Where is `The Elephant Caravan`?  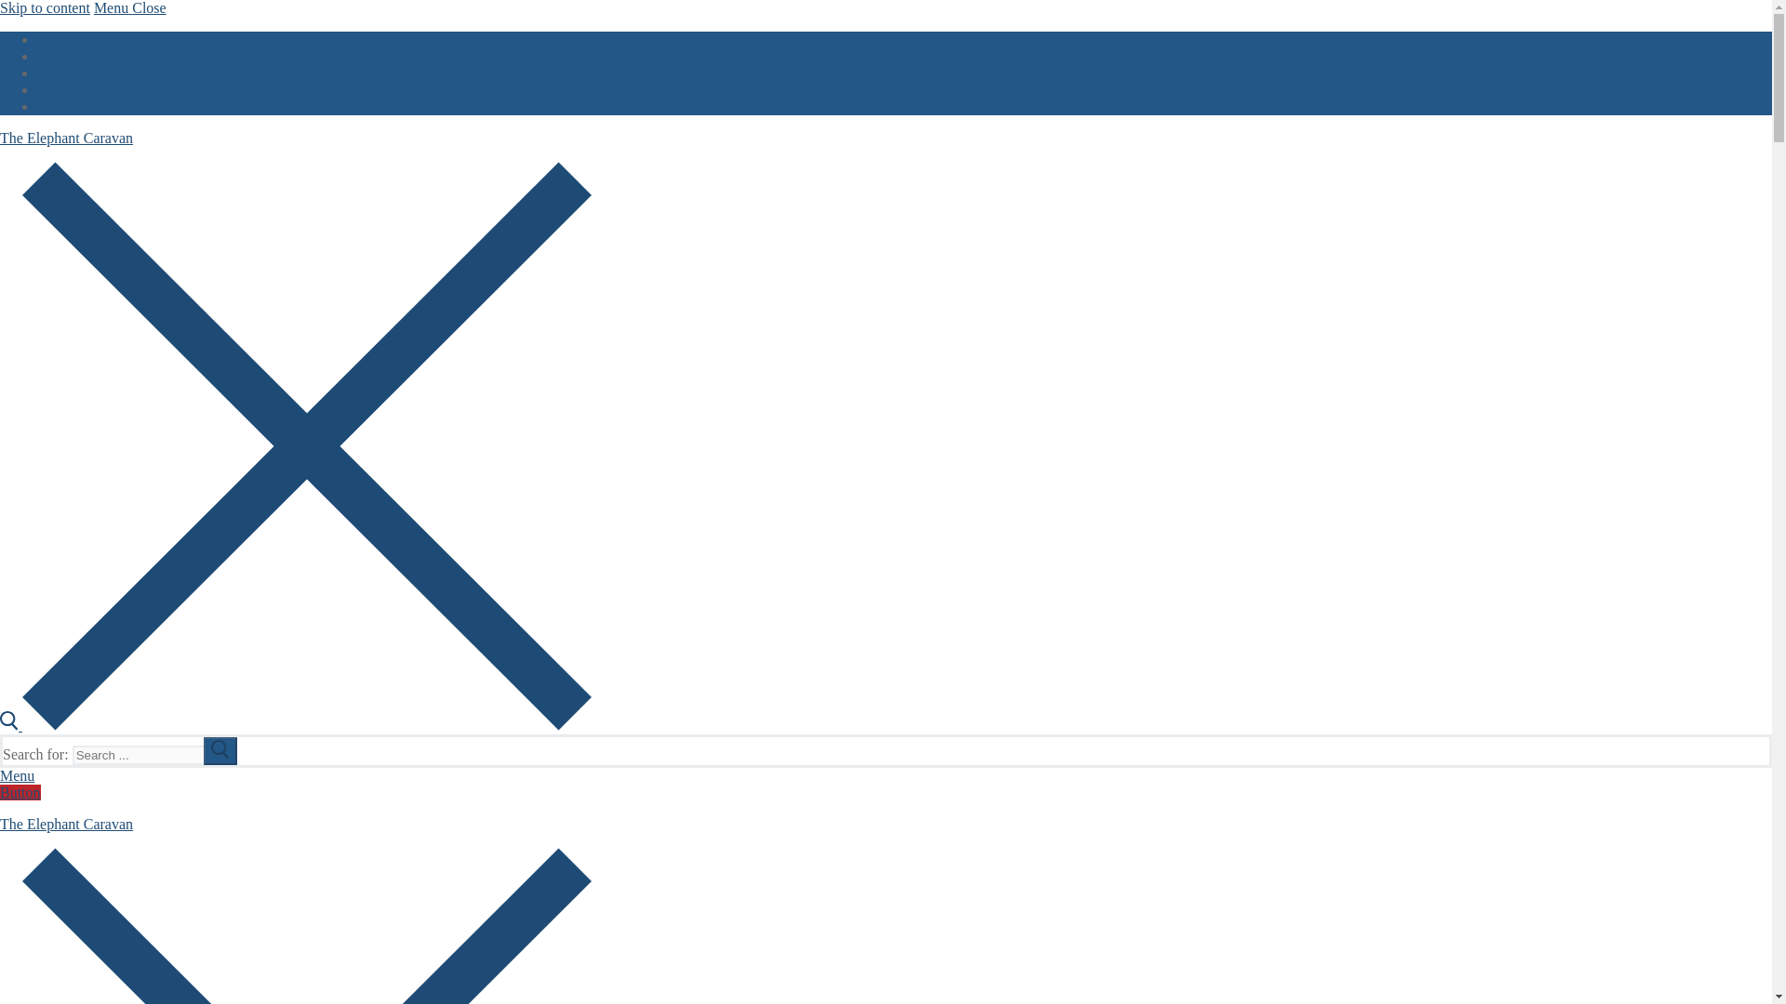
The Elephant Caravan is located at coordinates (66, 138).